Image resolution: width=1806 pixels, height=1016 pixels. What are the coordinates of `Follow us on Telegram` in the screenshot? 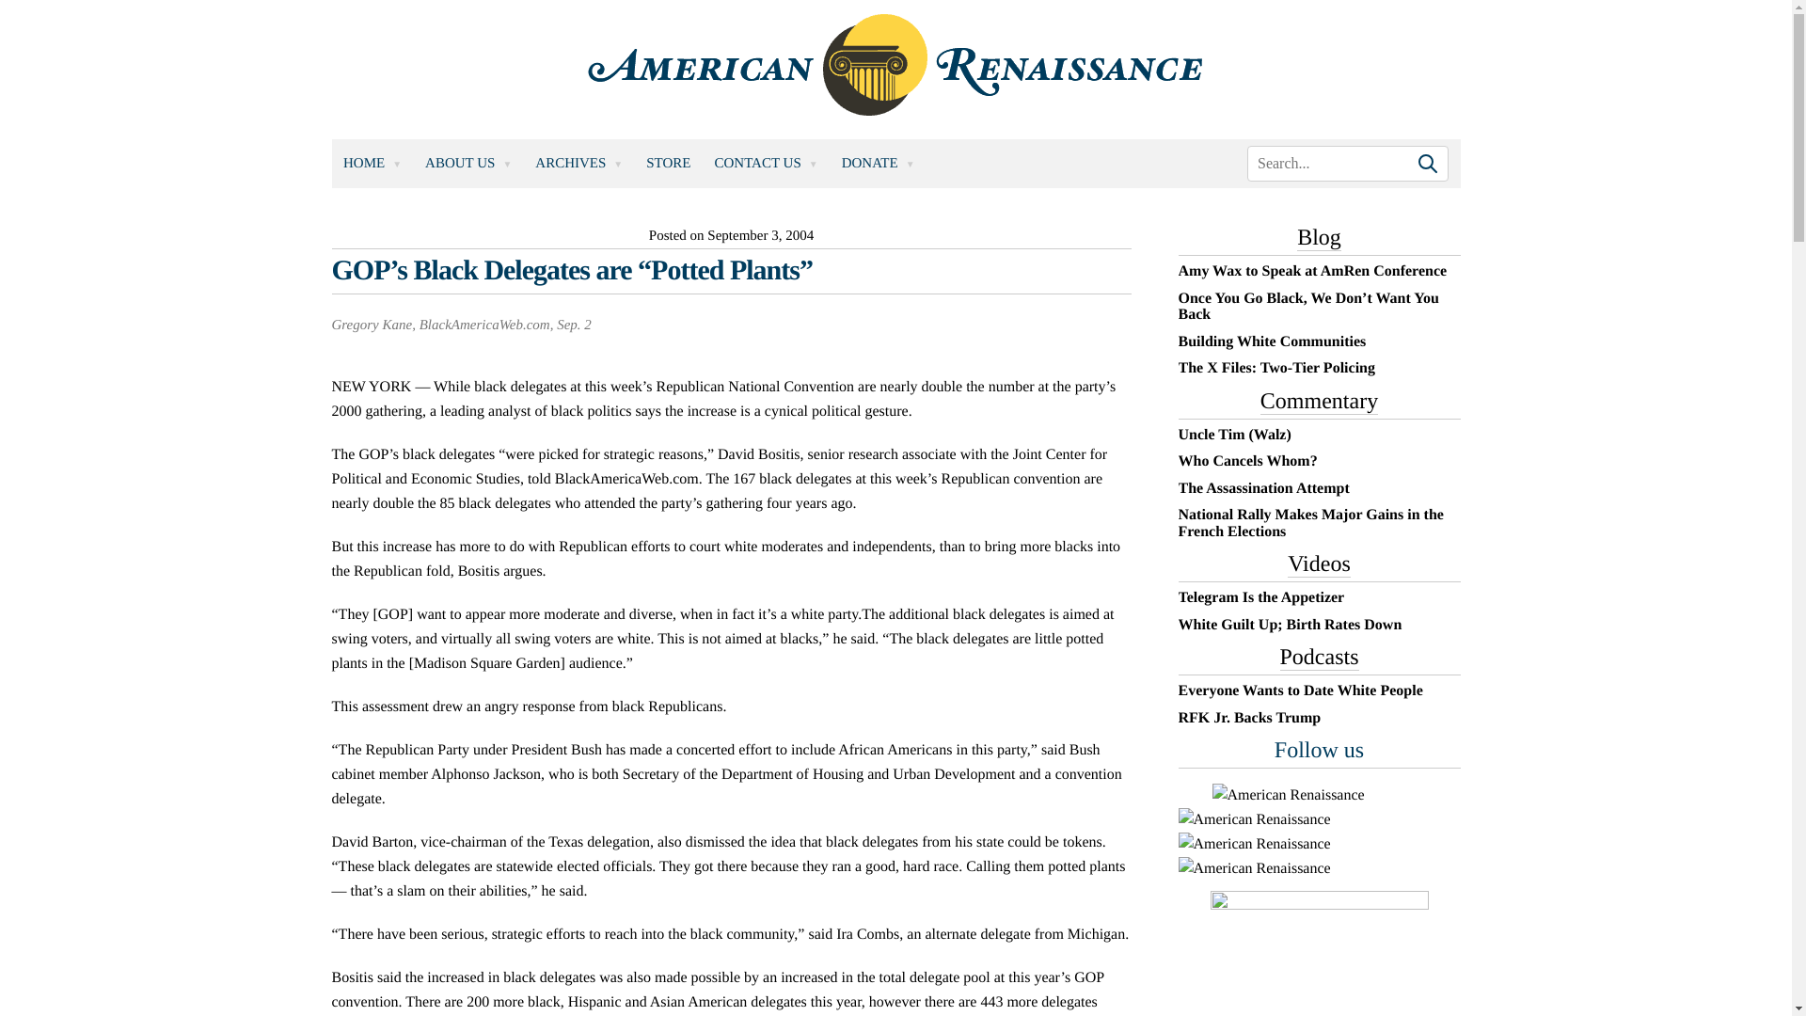 It's located at (1253, 869).